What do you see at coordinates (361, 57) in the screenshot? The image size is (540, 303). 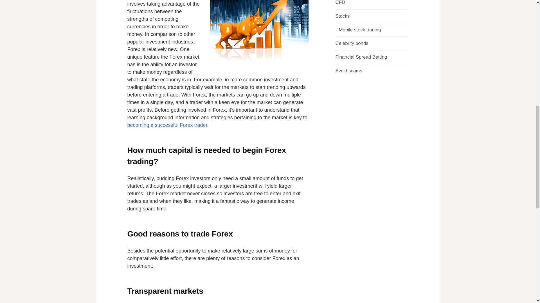 I see `Financial Spread Betting` at bounding box center [361, 57].